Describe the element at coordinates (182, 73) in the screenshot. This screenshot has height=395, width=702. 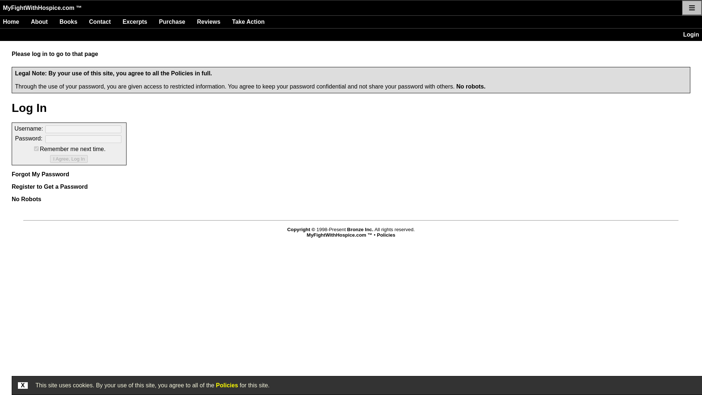
I see `Policies` at that location.